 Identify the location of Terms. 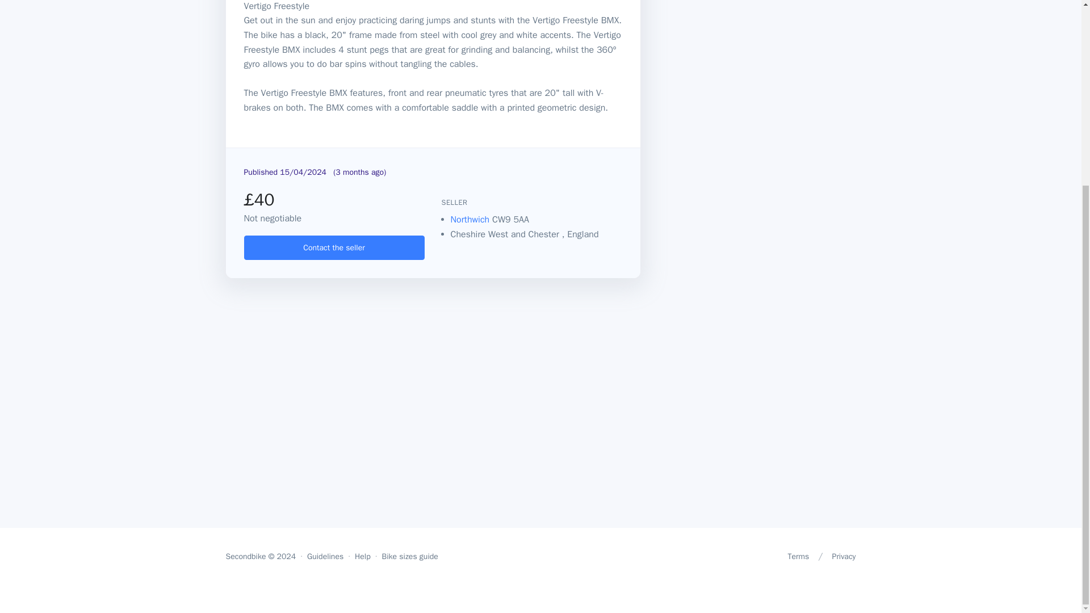
(798, 557).